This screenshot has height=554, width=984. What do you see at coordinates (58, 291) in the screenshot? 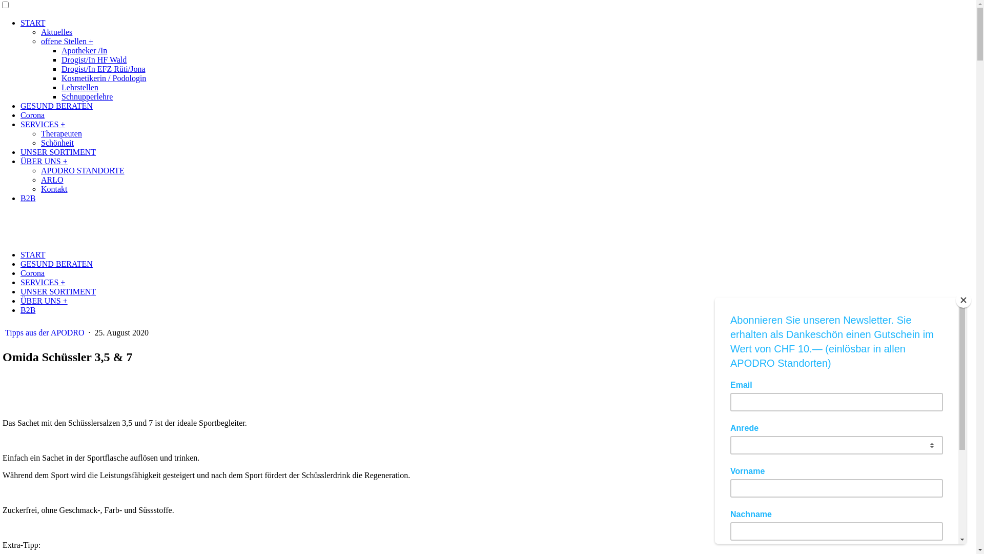
I see `UNSER SORTIMENT` at bounding box center [58, 291].